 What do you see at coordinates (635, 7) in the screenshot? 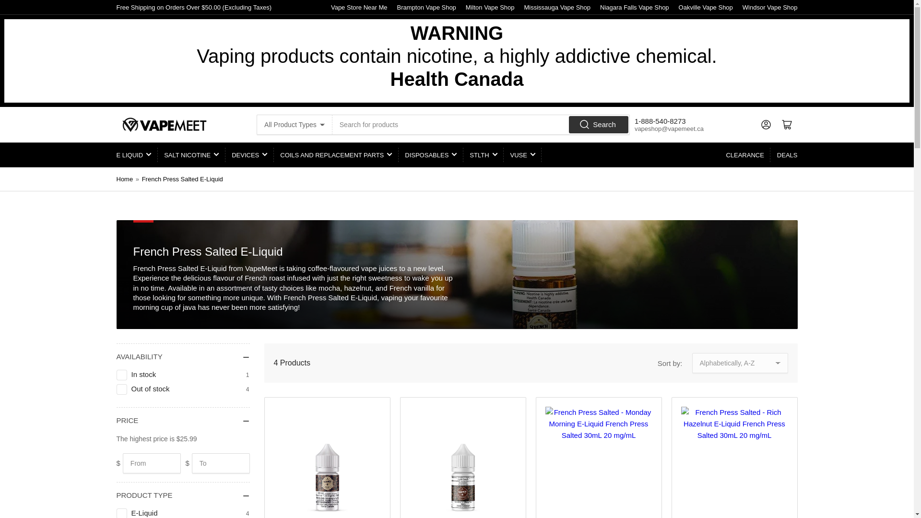
I see `Niagara Falls Vape Shop` at bounding box center [635, 7].